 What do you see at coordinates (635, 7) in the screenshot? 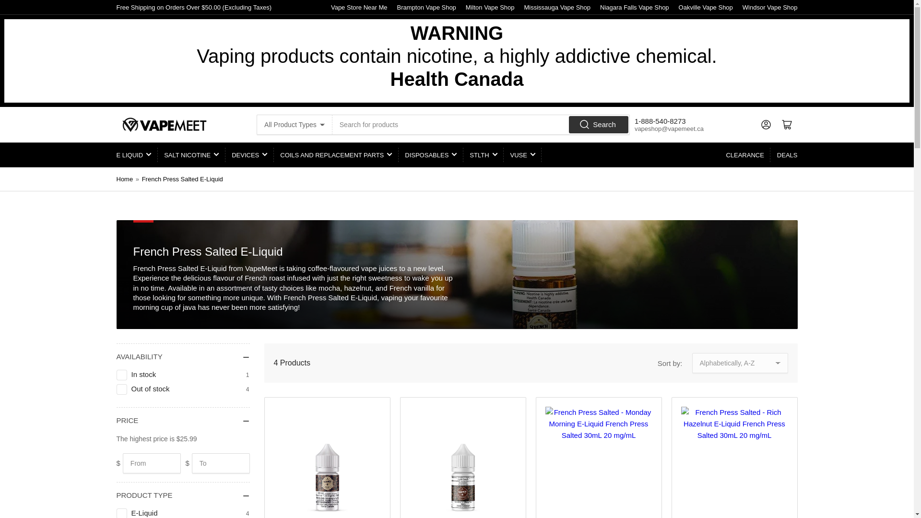
I see `Niagara Falls Vape Shop` at bounding box center [635, 7].